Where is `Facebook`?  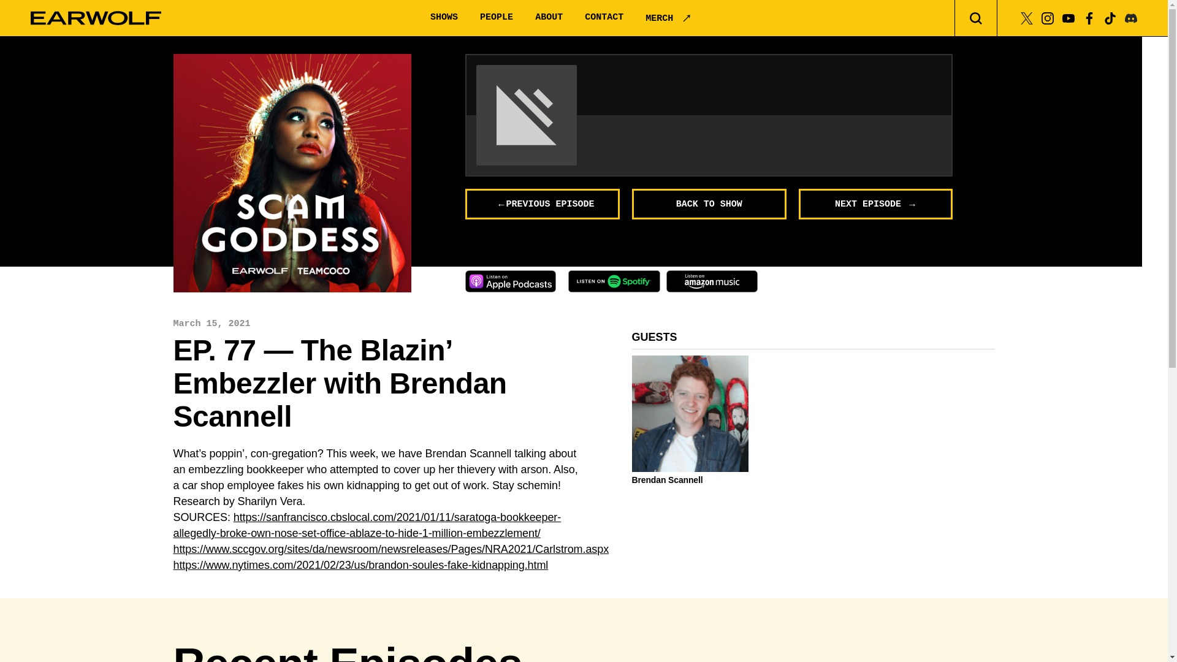 Facebook is located at coordinates (1089, 17).